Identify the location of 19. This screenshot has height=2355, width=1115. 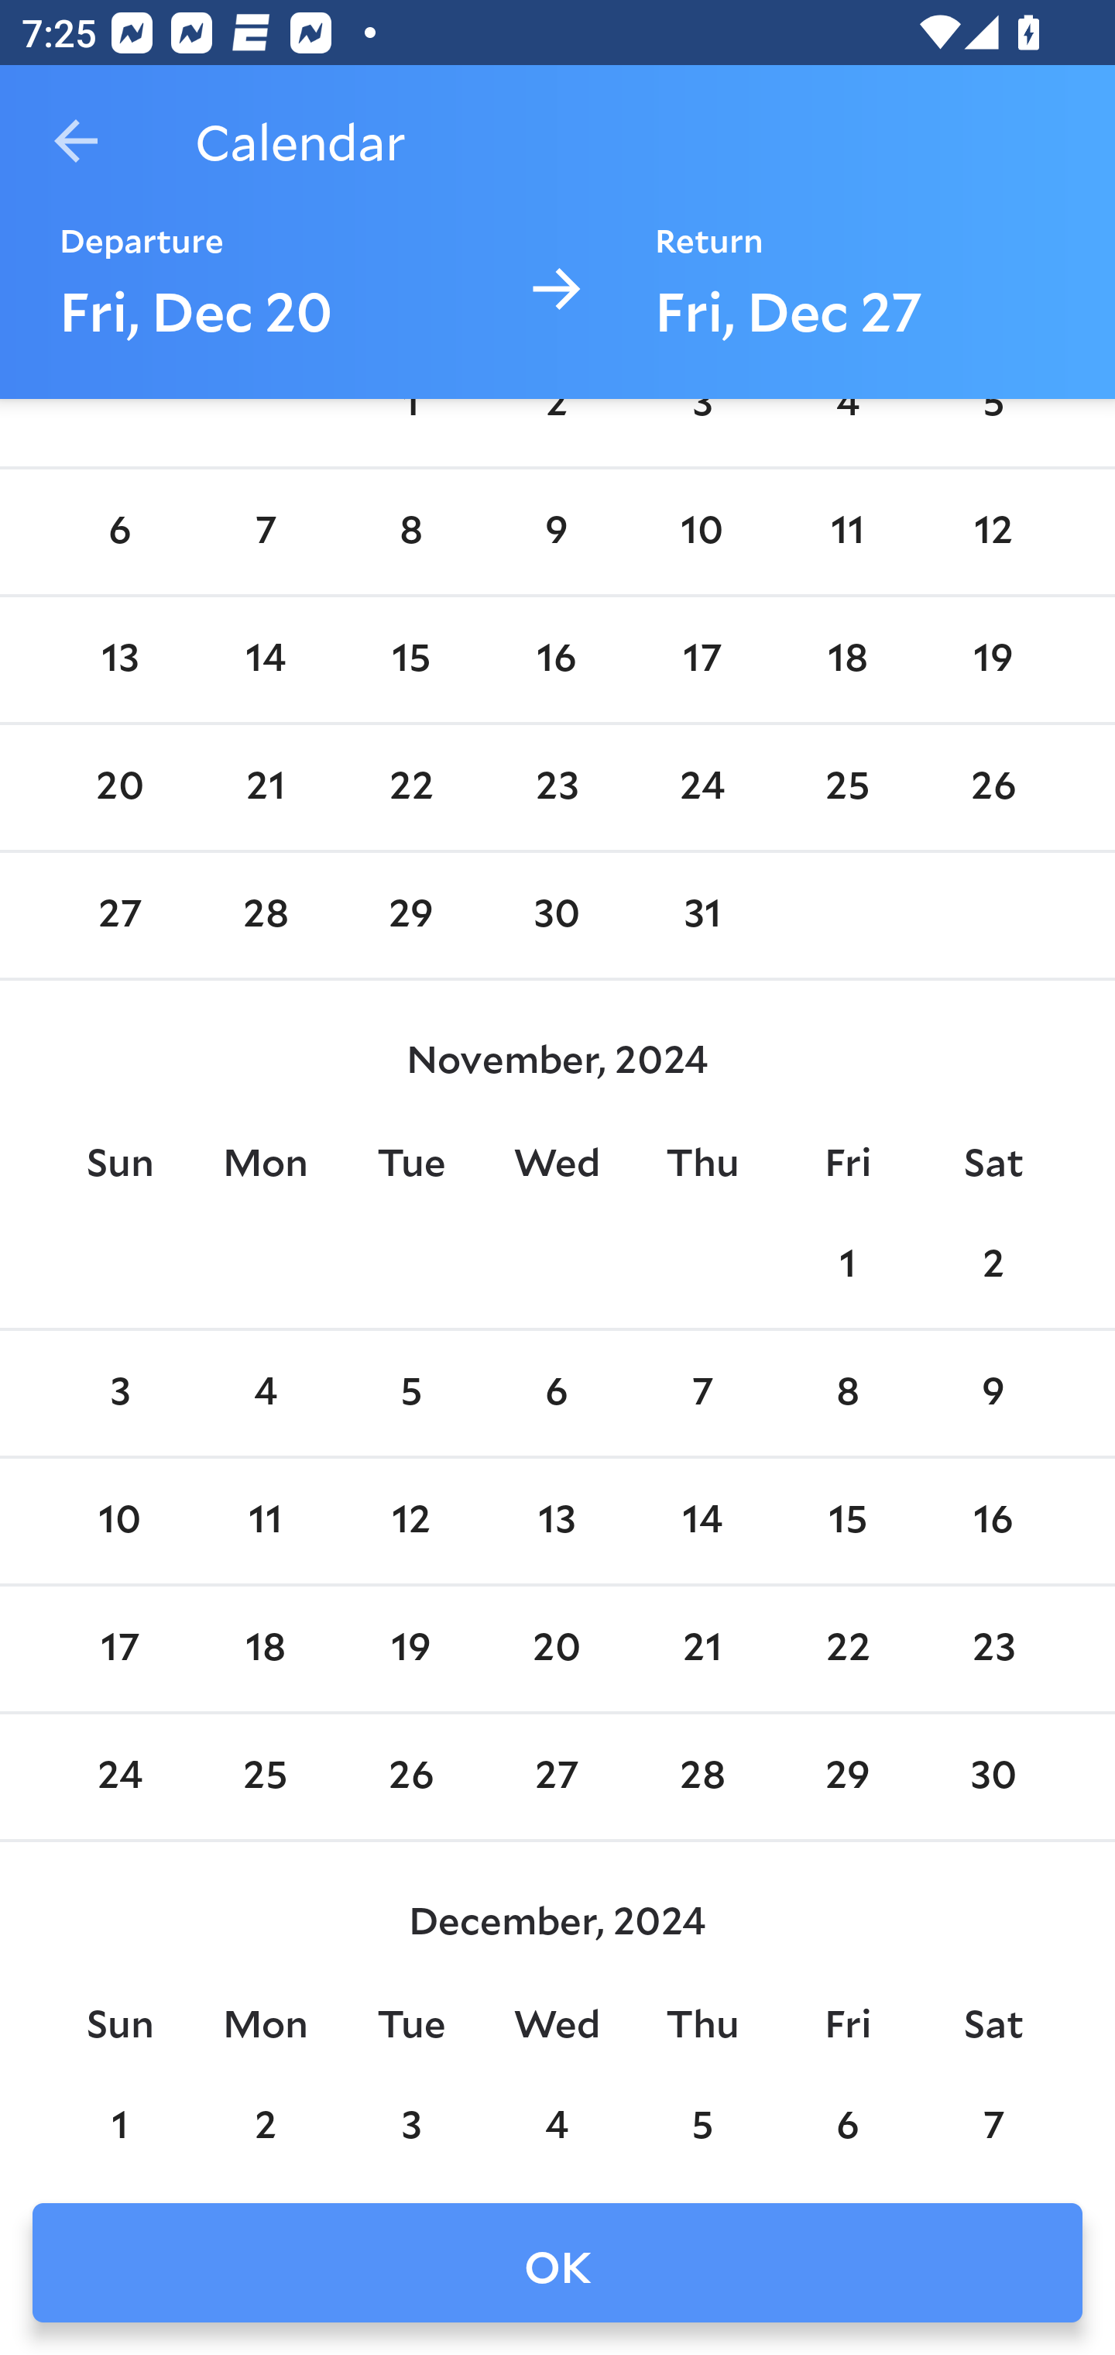
(410, 1648).